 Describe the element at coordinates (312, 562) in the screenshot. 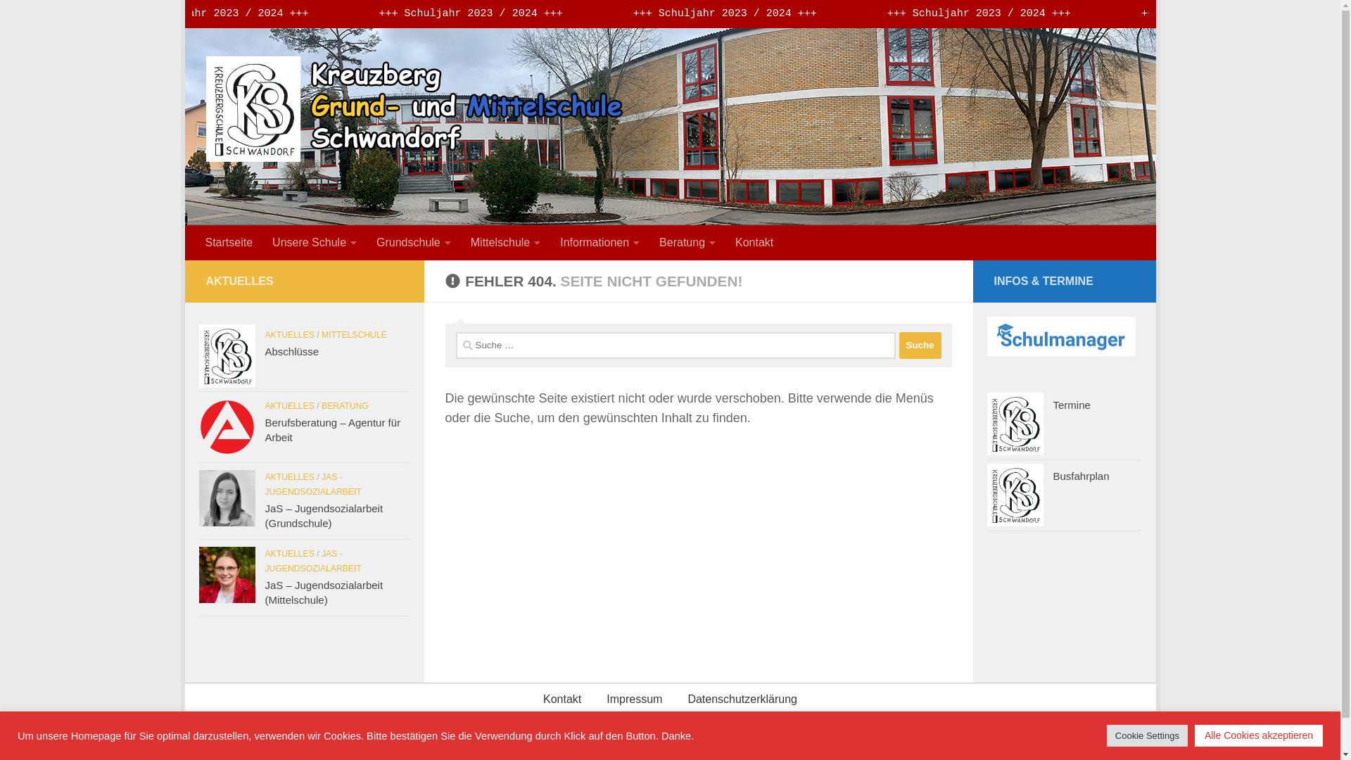

I see `JAS - JUGENDSOZIALARBEIT` at that location.